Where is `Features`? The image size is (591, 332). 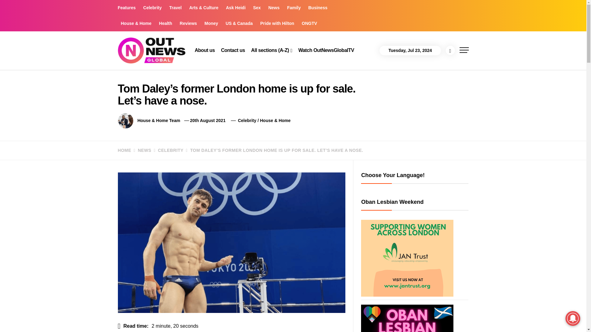
Features is located at coordinates (128, 8).